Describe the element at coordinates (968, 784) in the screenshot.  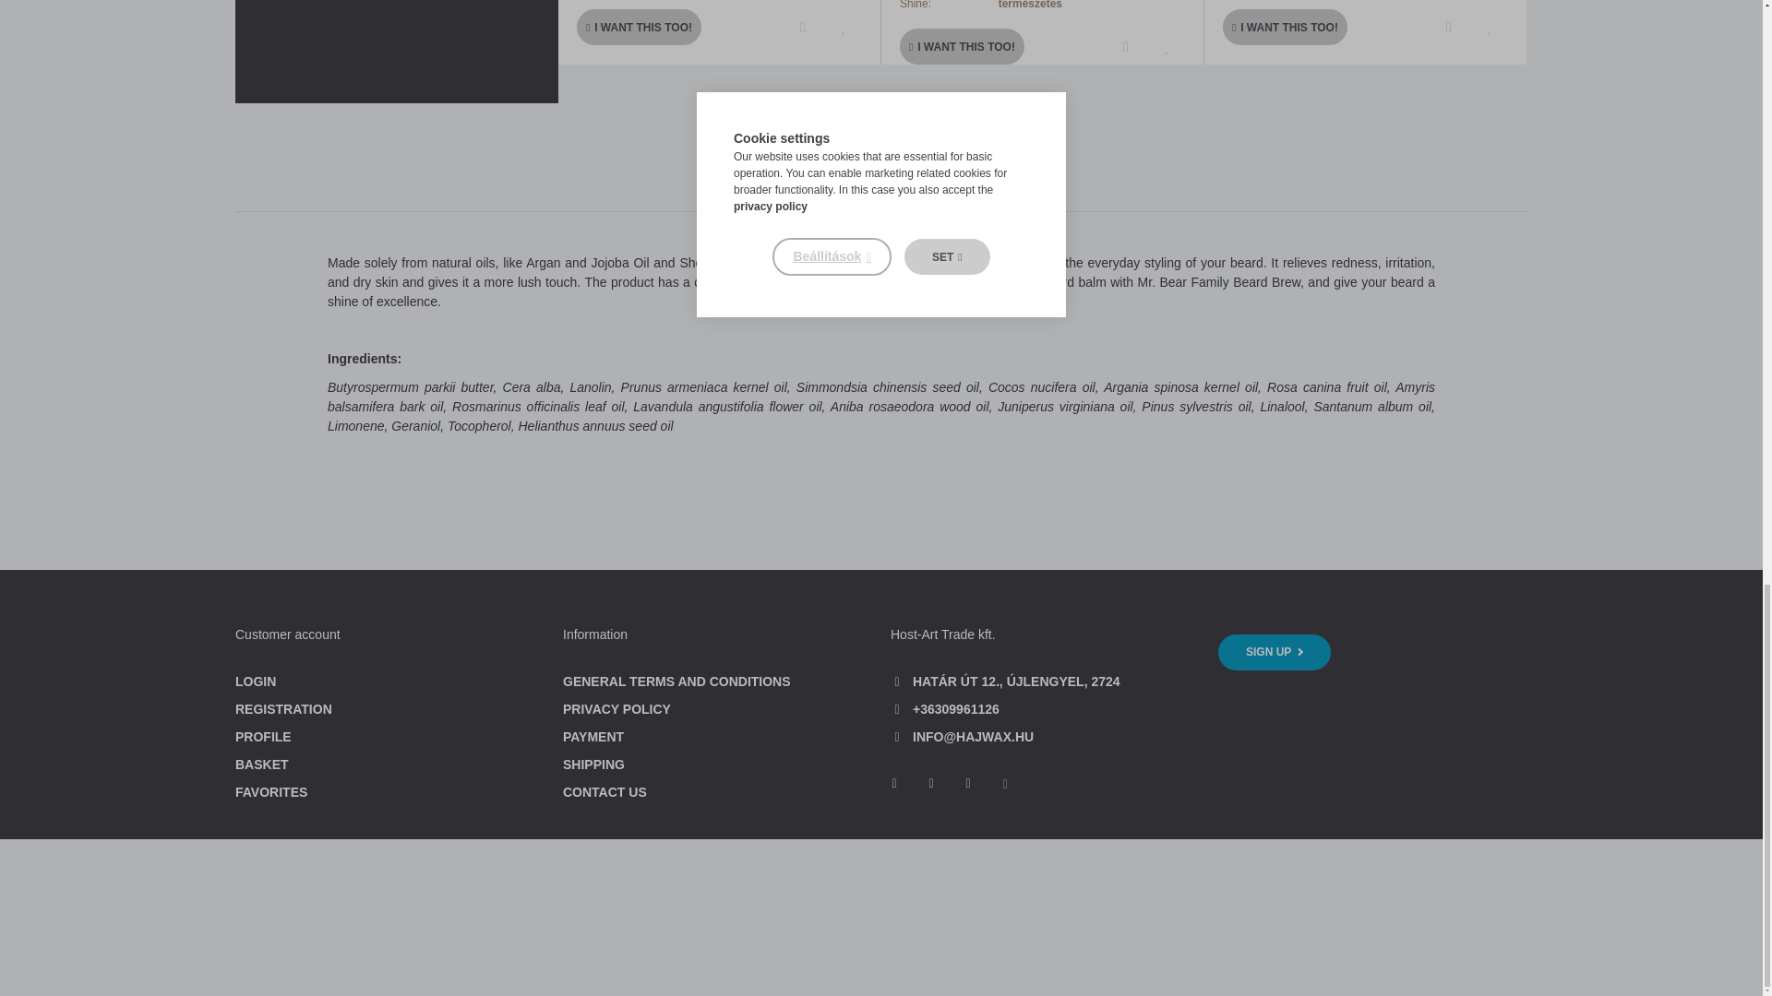
I see `Instagram` at that location.